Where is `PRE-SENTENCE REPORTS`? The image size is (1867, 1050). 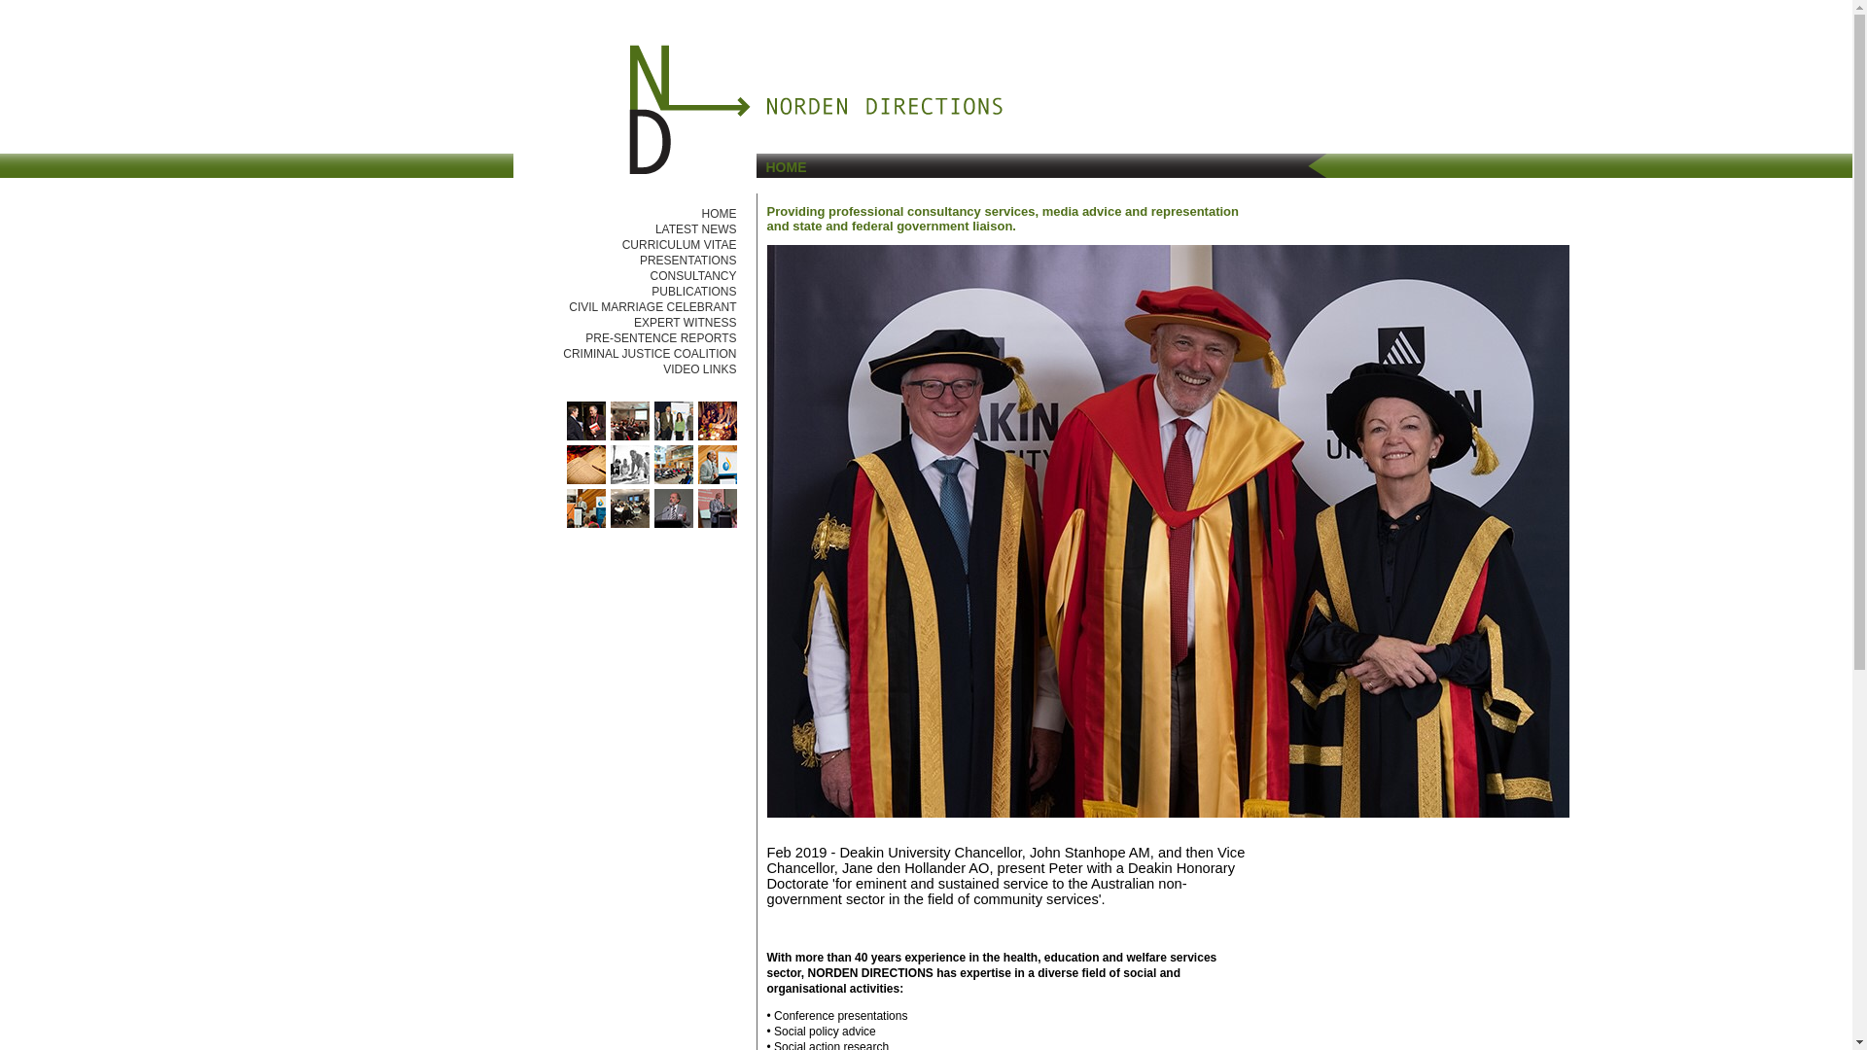 PRE-SENTENCE REPORTS is located at coordinates (661, 338).